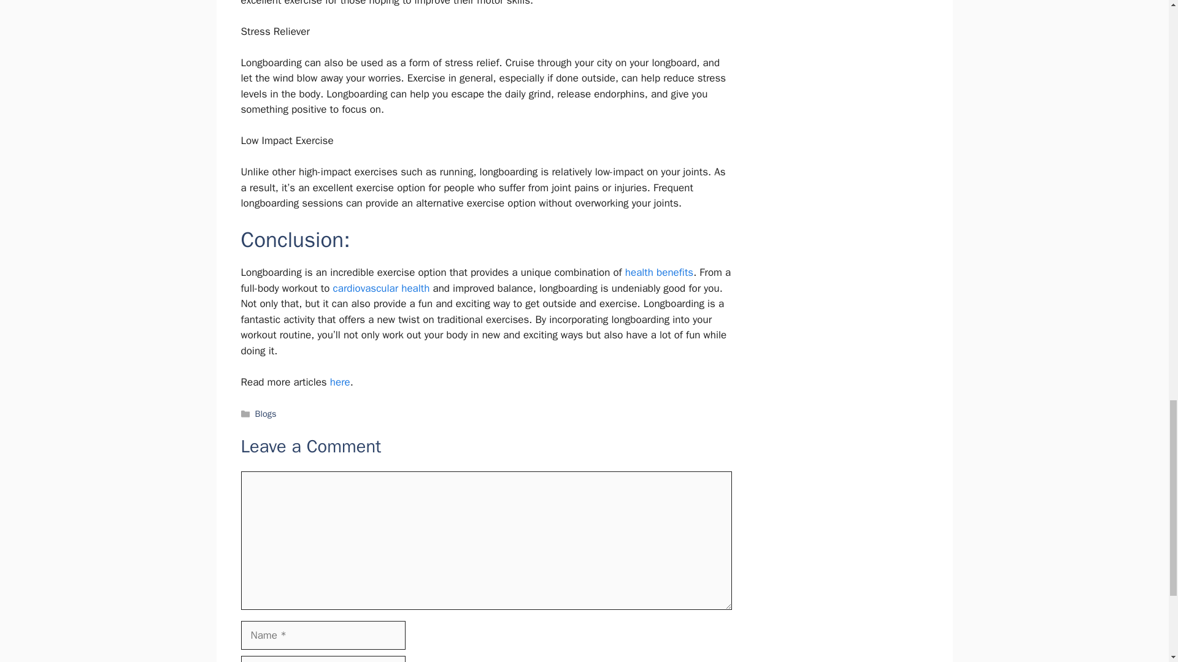 The height and width of the screenshot is (662, 1178). I want to click on cardiovascular health, so click(382, 288).